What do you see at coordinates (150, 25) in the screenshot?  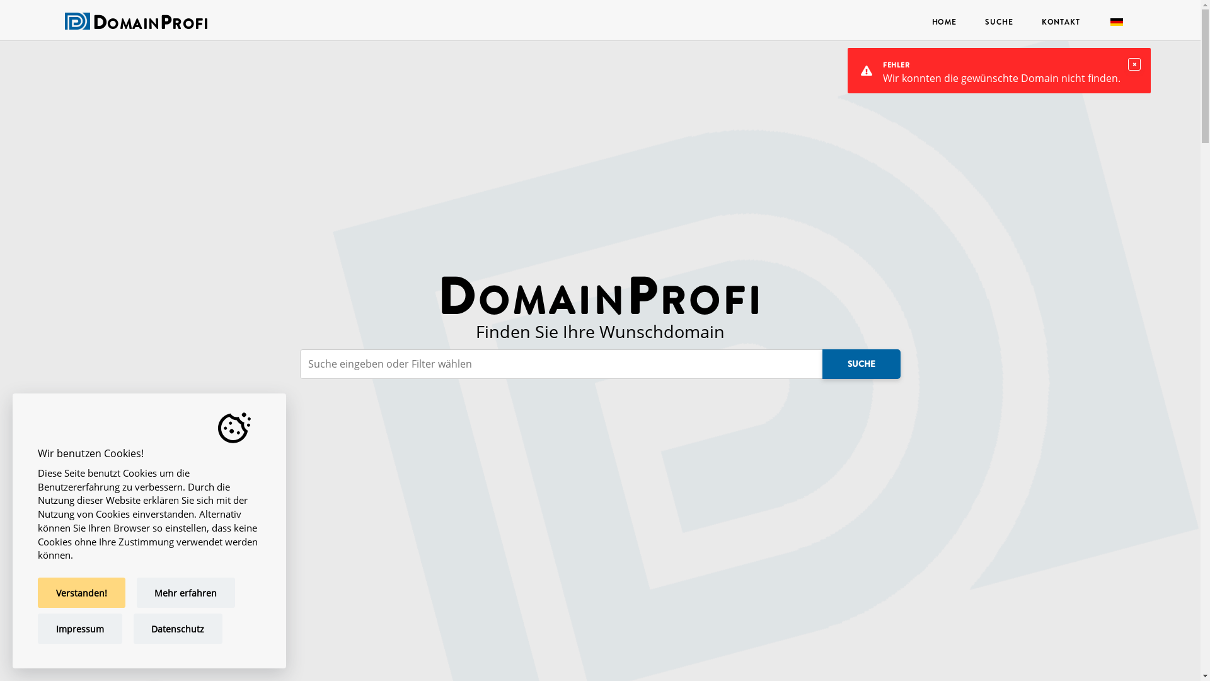 I see `DOMAINPROFI` at bounding box center [150, 25].